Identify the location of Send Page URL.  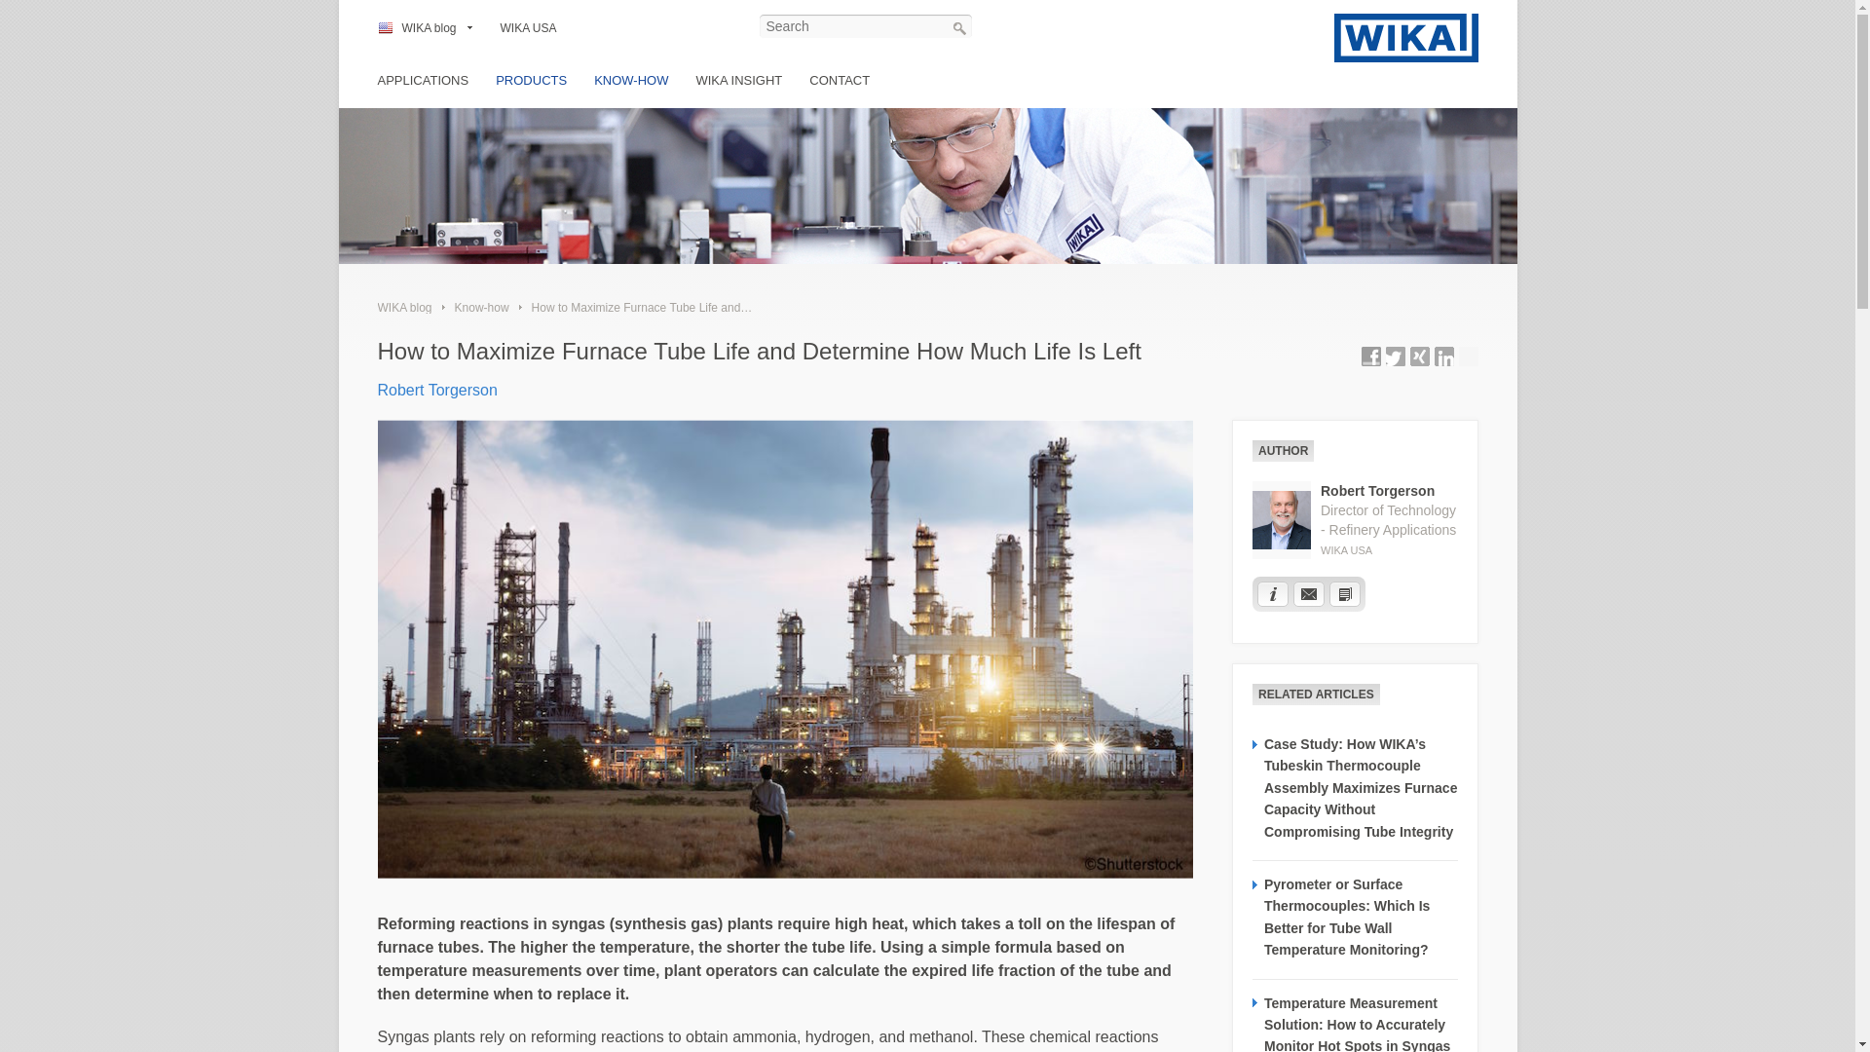
(1469, 357).